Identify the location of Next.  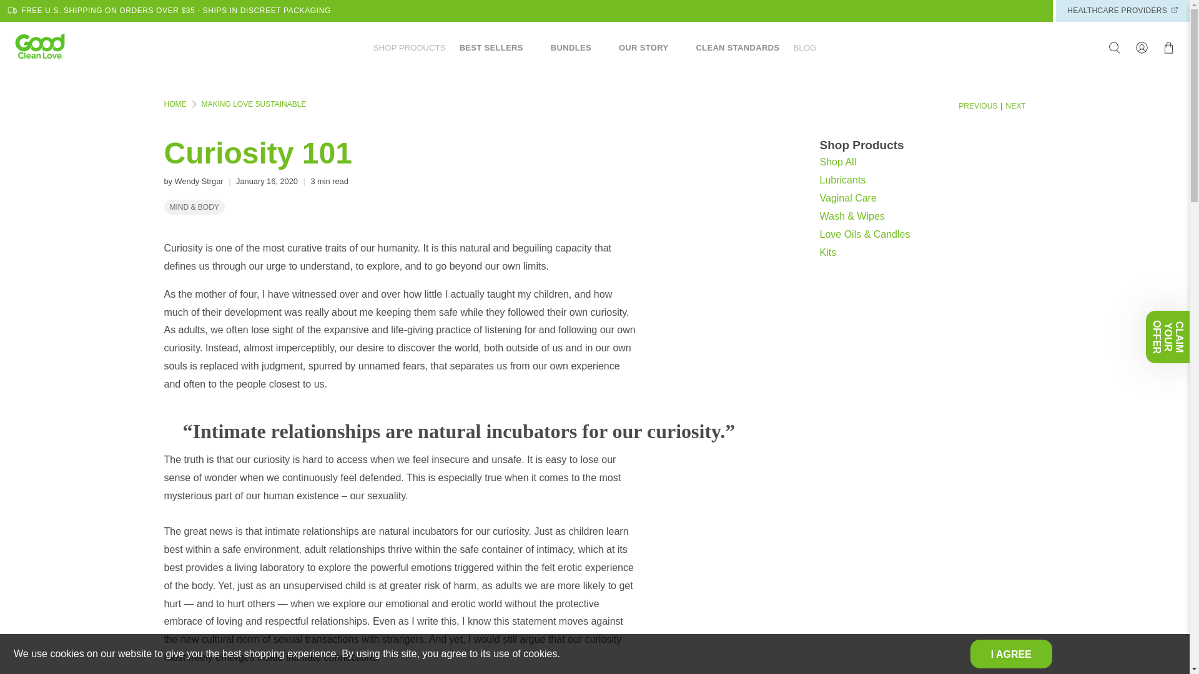
(1015, 106).